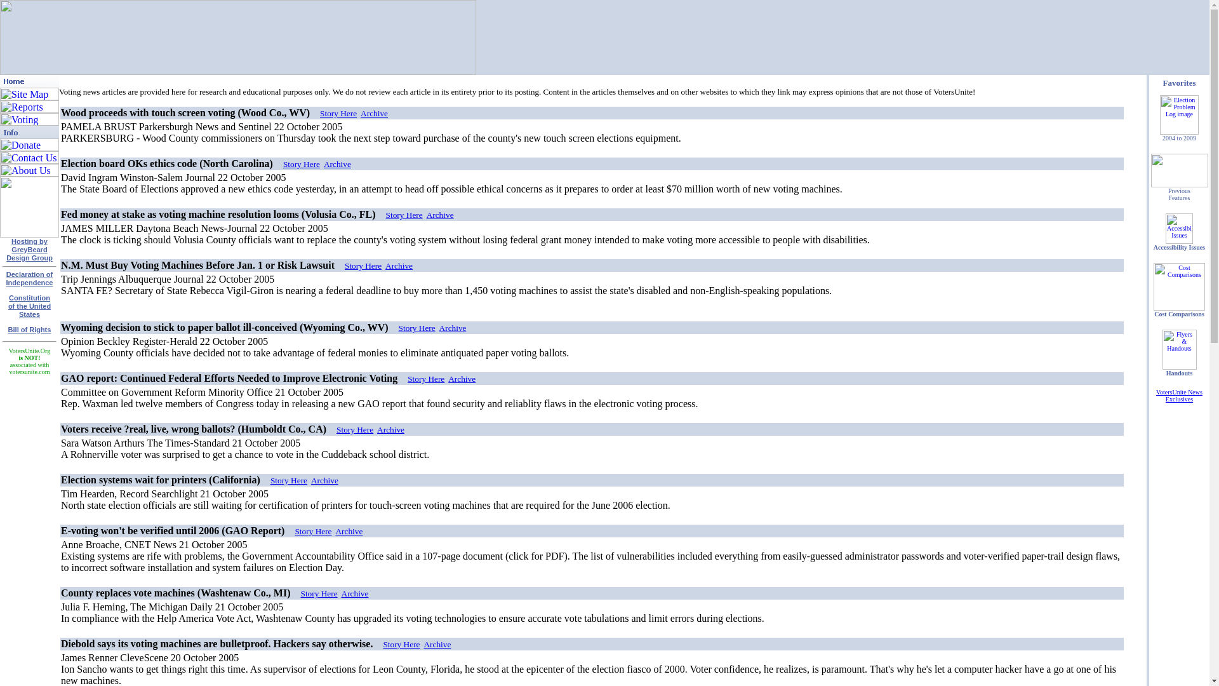 The height and width of the screenshot is (686, 1219). I want to click on Story Here, so click(349, 531).